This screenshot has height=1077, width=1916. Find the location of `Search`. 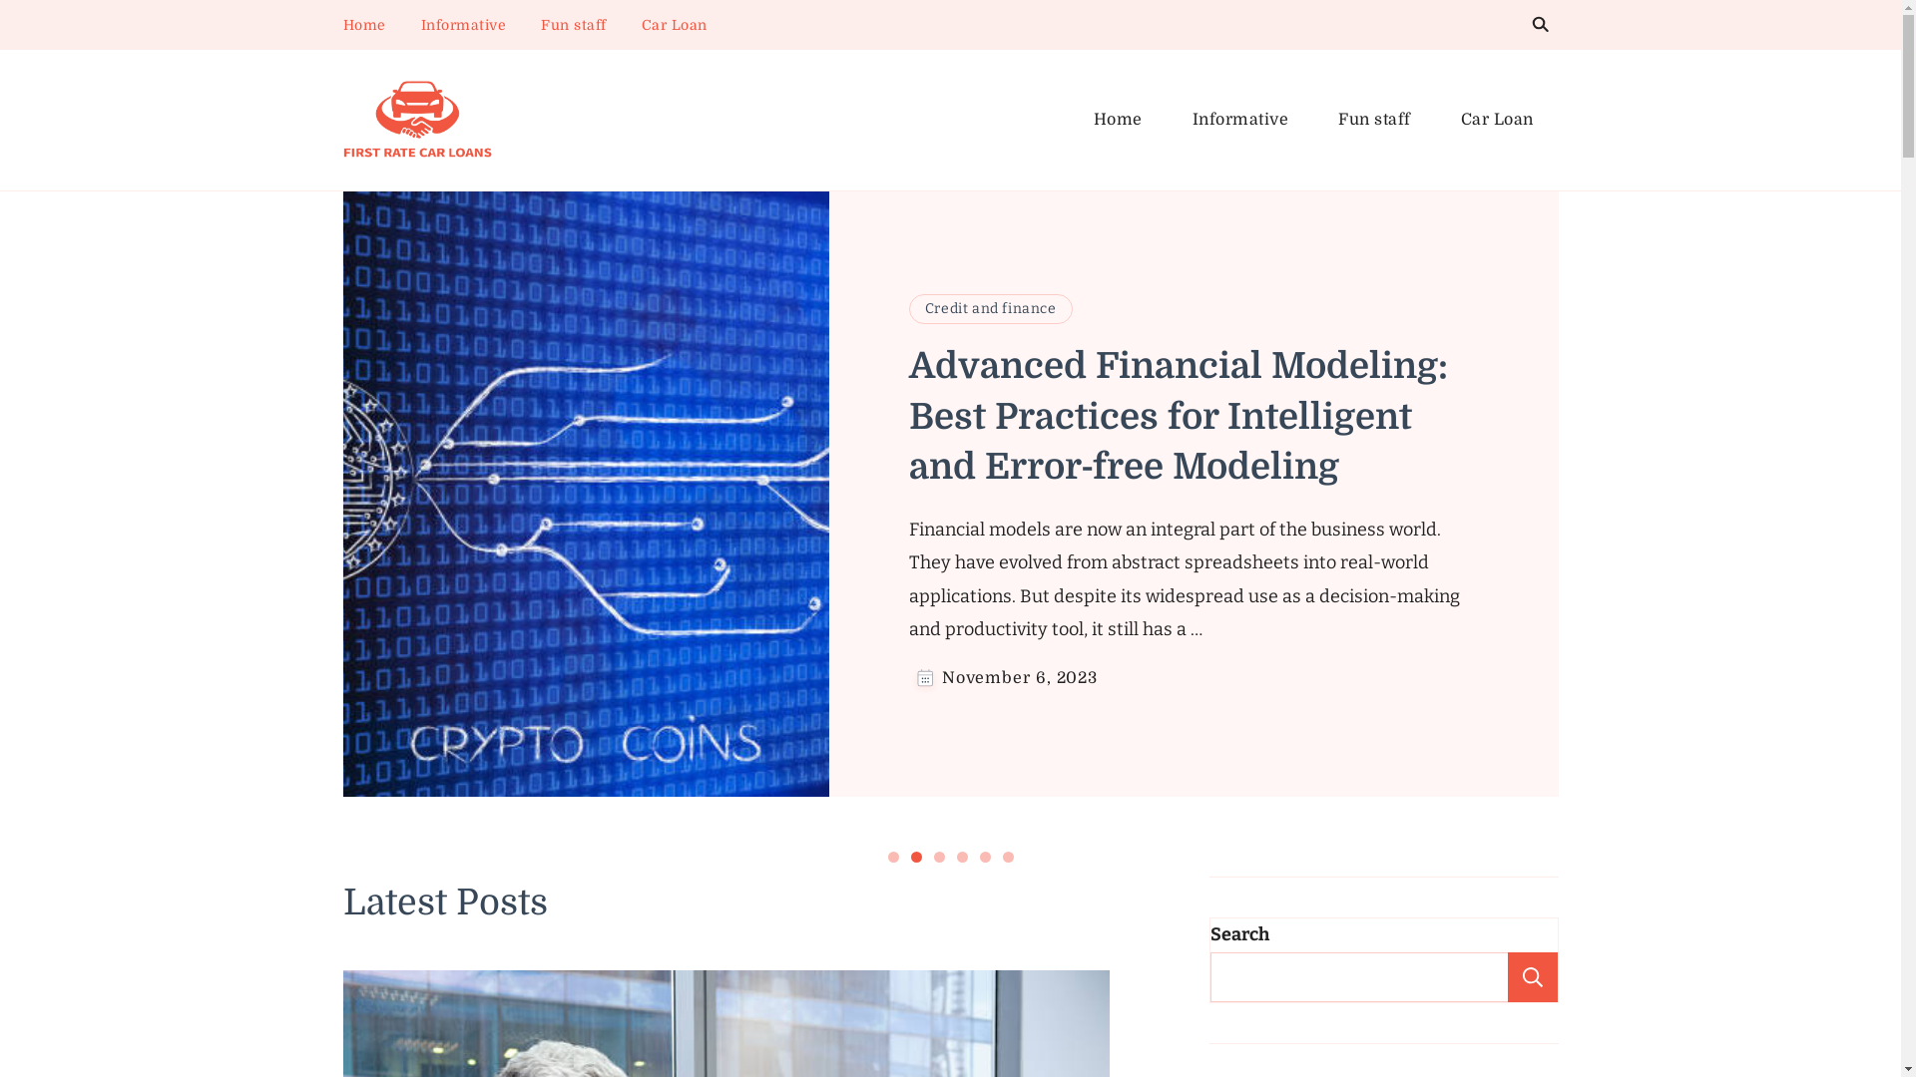

Search is located at coordinates (1532, 977).